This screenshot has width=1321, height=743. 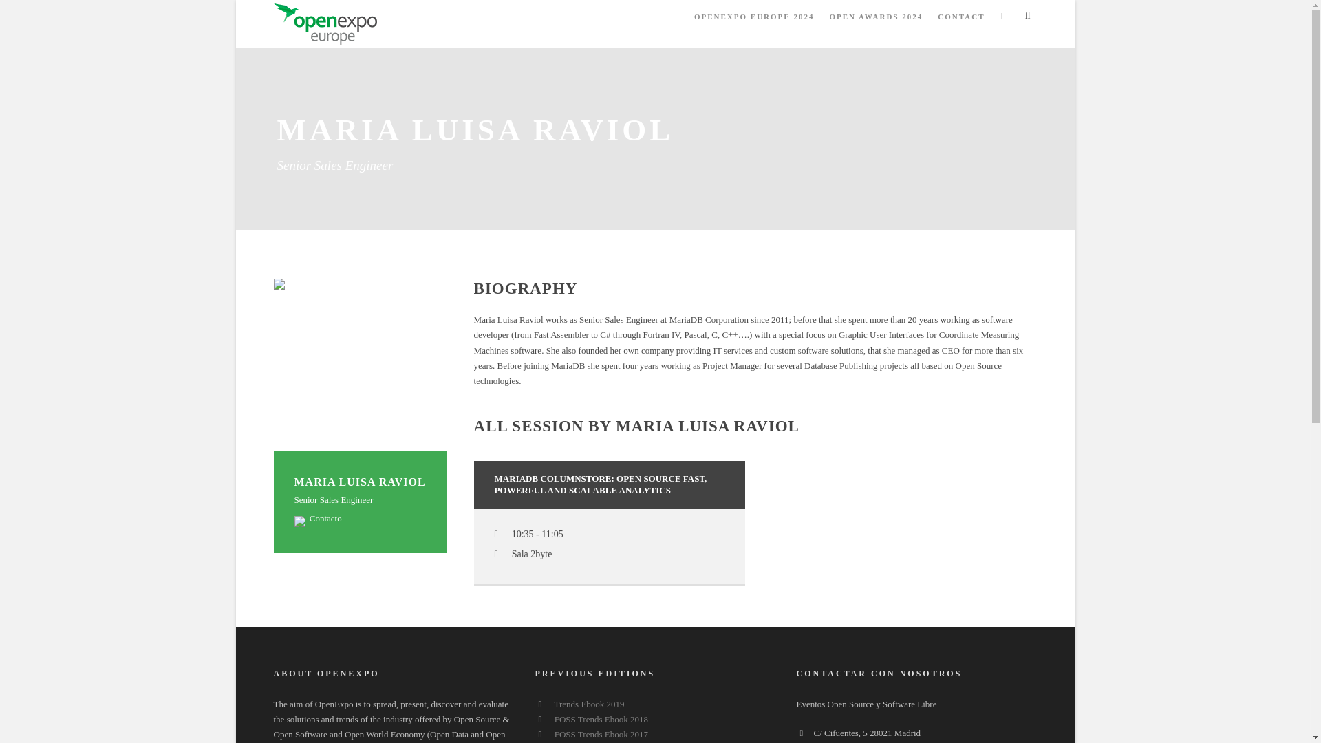 What do you see at coordinates (318, 519) in the screenshot?
I see `Contacto` at bounding box center [318, 519].